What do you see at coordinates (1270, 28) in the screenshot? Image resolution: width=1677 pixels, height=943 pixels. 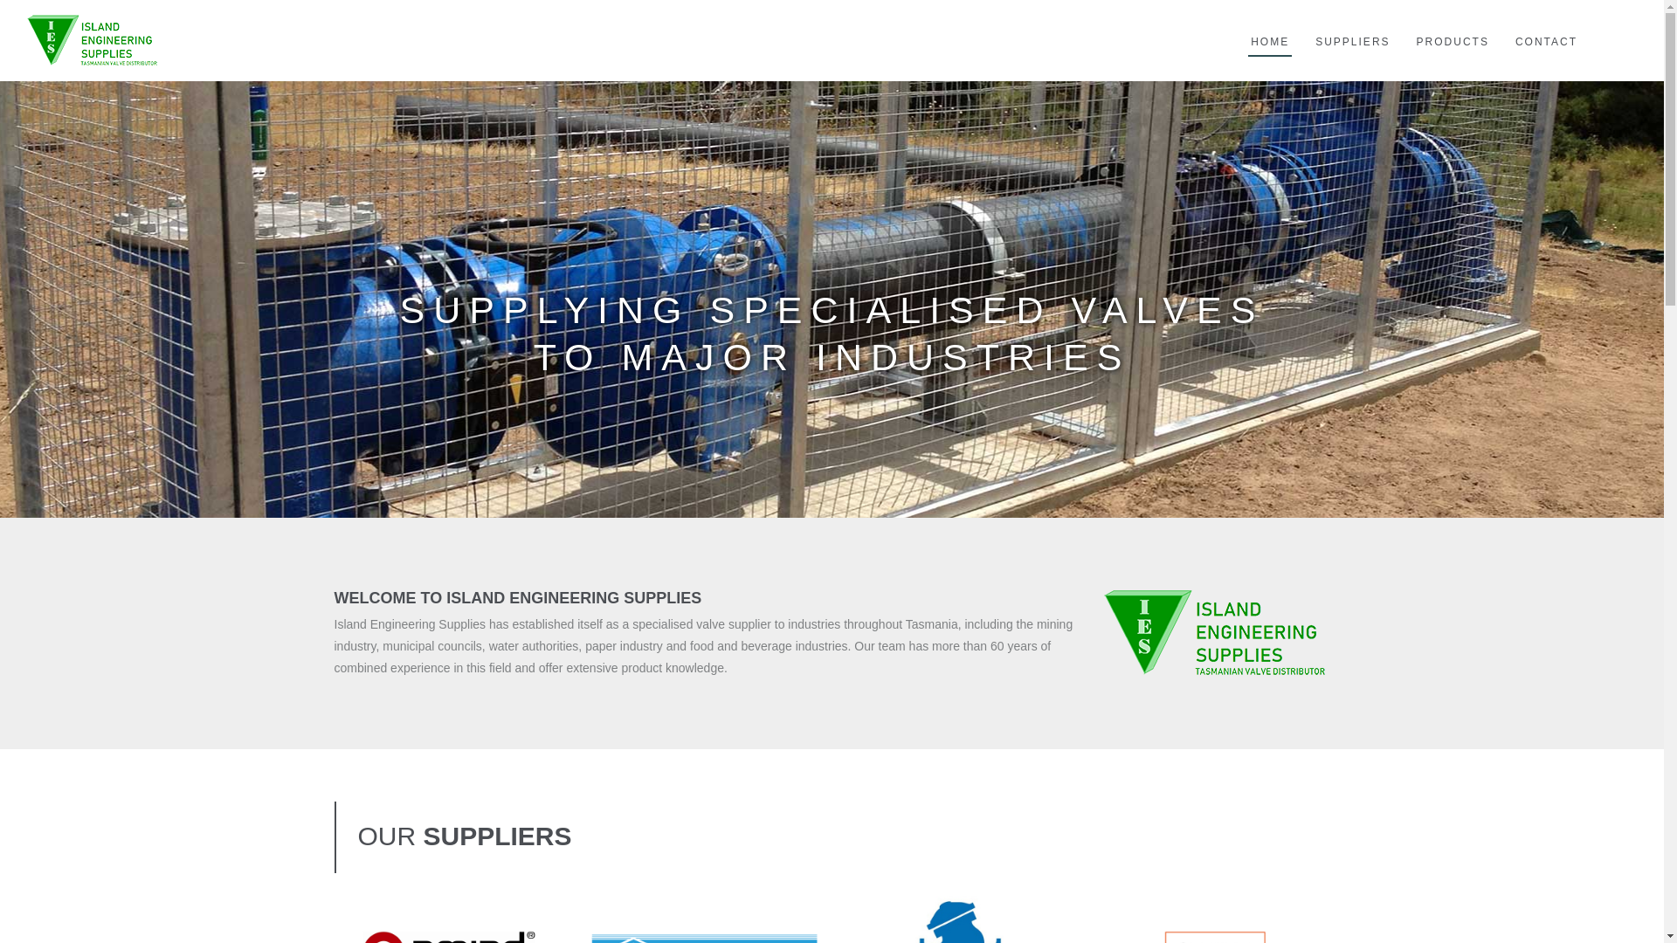 I see `HOME` at bounding box center [1270, 28].